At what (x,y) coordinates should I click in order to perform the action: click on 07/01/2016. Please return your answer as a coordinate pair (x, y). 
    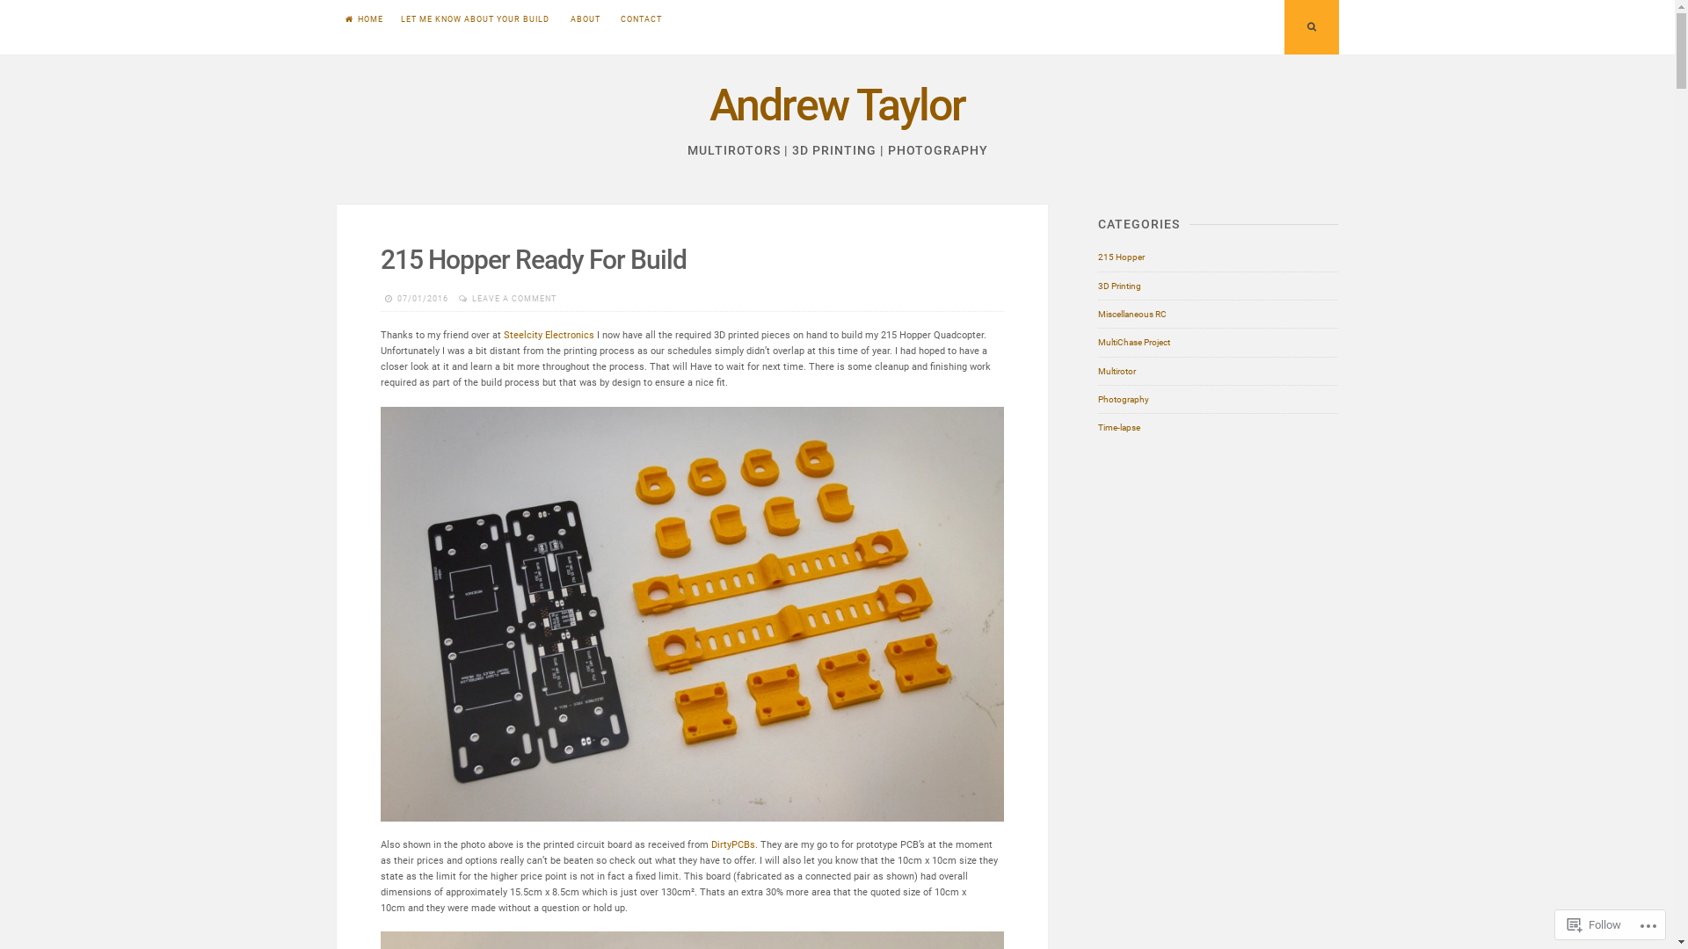
    Looking at the image, I should click on (423, 299).